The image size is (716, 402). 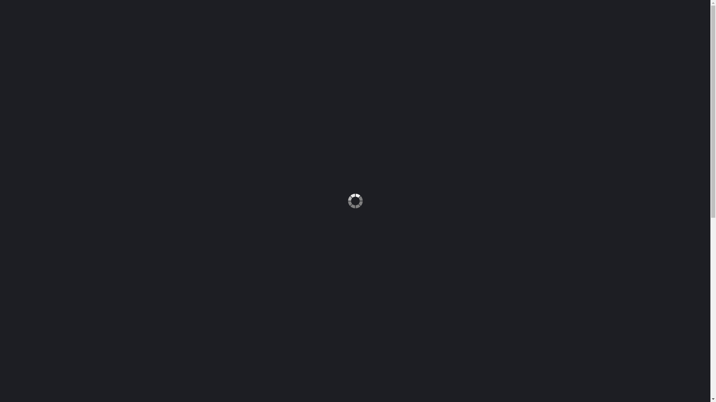 I want to click on DESCRIPTION, so click(x=155, y=290).